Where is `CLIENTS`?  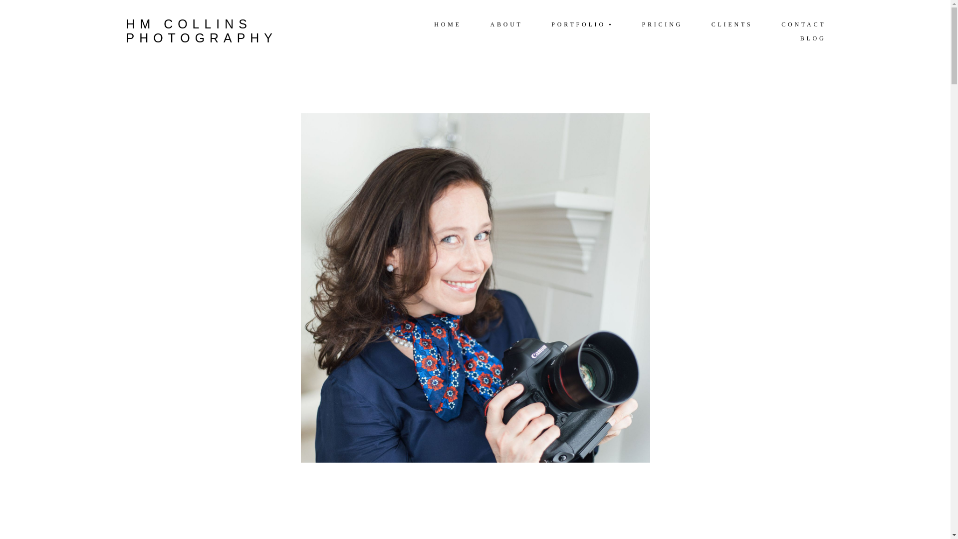
CLIENTS is located at coordinates (732, 24).